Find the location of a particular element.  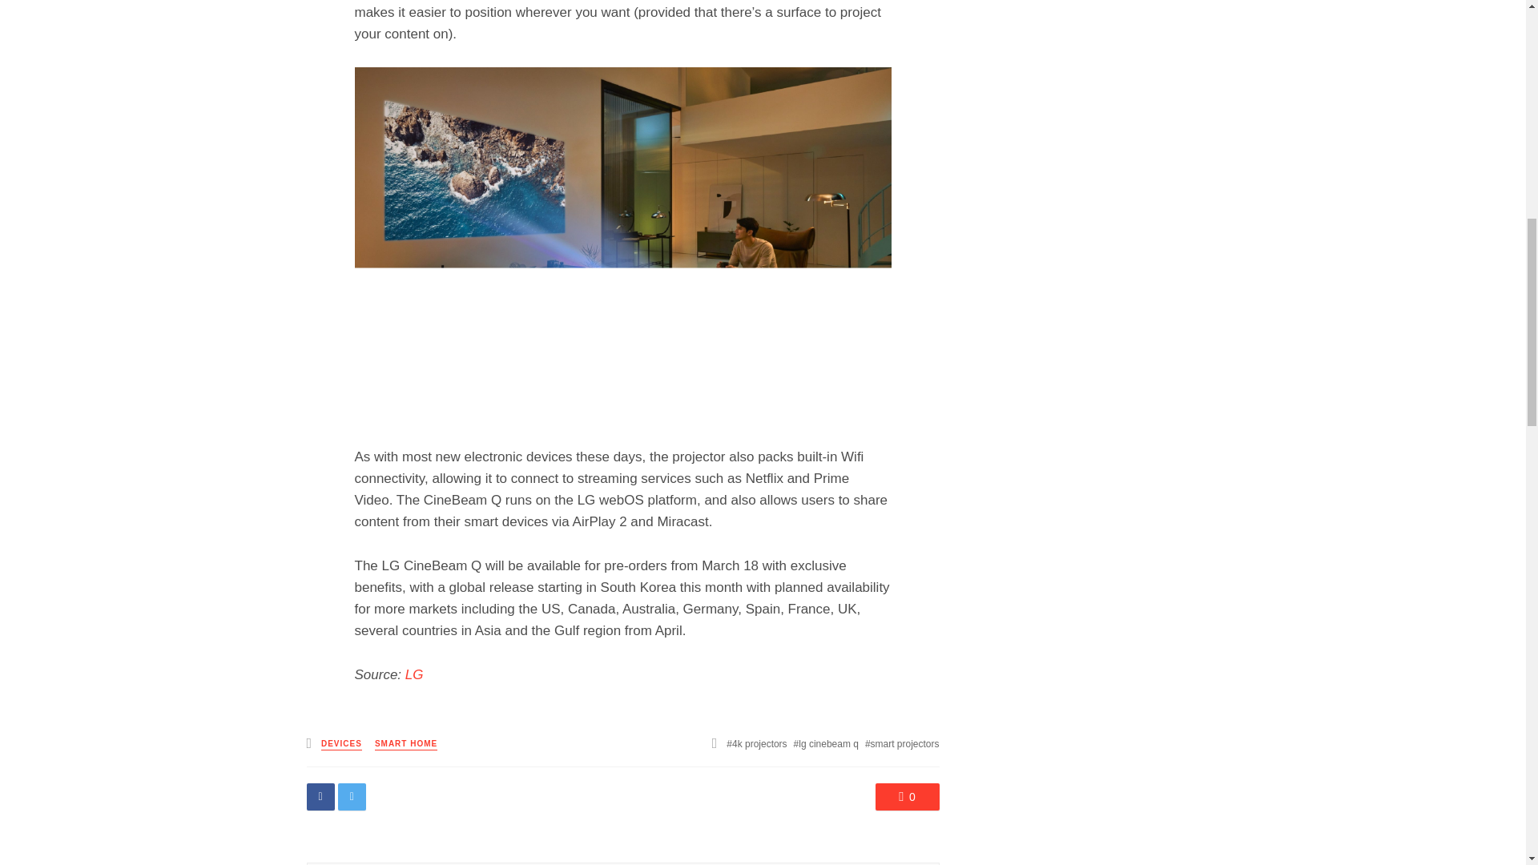

0 is located at coordinates (907, 796).